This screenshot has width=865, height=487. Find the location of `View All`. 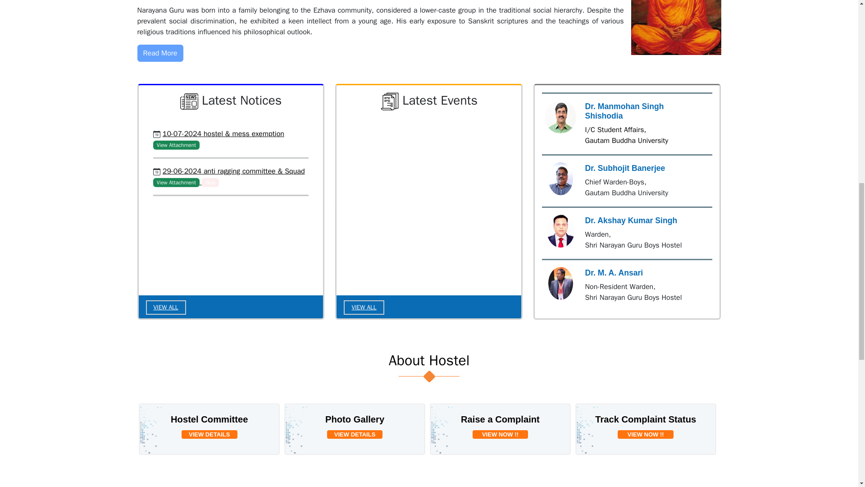

View All is located at coordinates (166, 308).